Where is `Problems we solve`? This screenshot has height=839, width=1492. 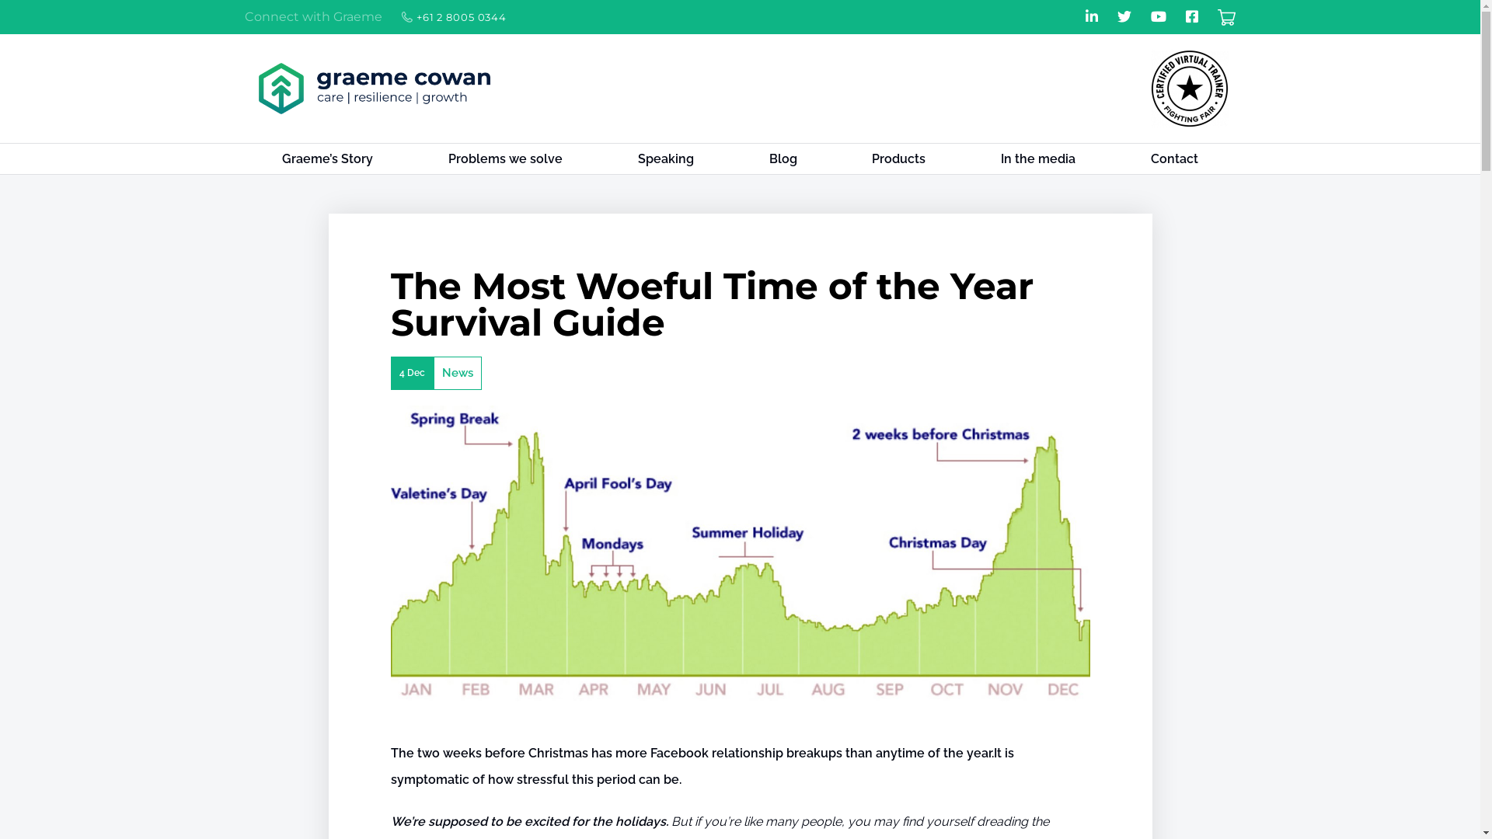
Problems we solve is located at coordinates (506, 158).